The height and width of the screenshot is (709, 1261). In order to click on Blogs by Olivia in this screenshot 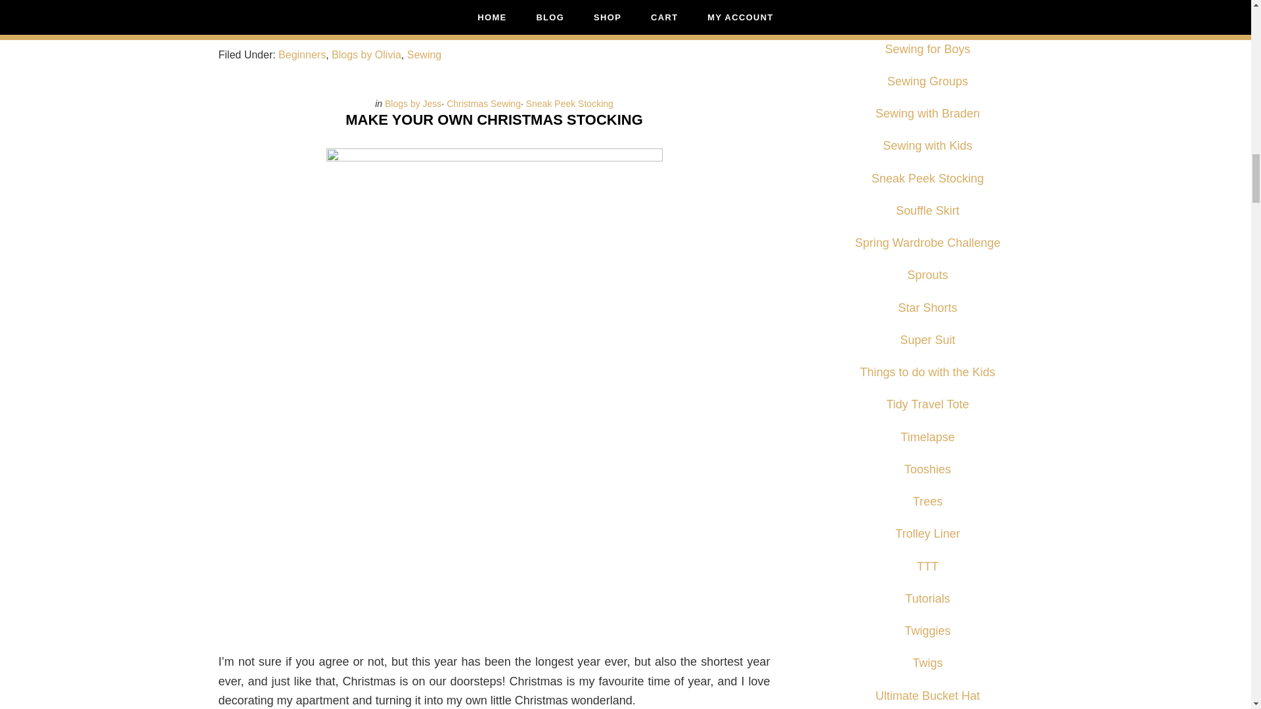, I will do `click(366, 54)`.